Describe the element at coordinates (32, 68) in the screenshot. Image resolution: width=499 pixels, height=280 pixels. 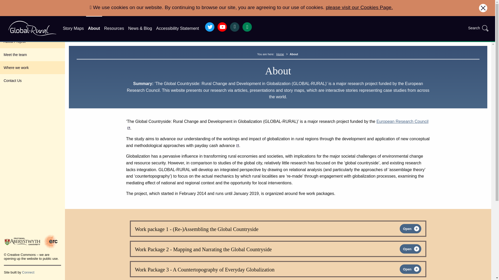
I see `Where we work` at that location.